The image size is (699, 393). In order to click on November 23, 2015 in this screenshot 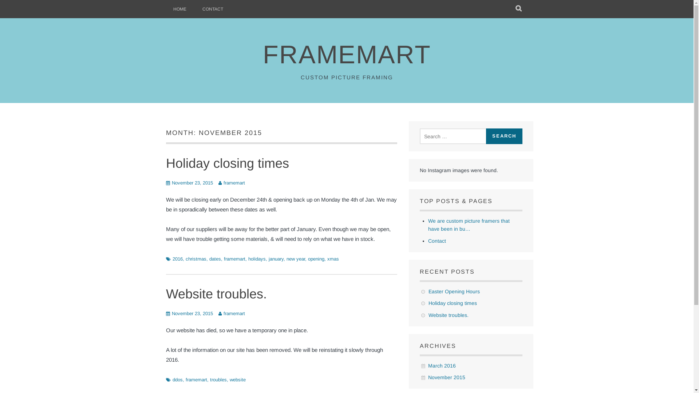, I will do `click(192, 183)`.